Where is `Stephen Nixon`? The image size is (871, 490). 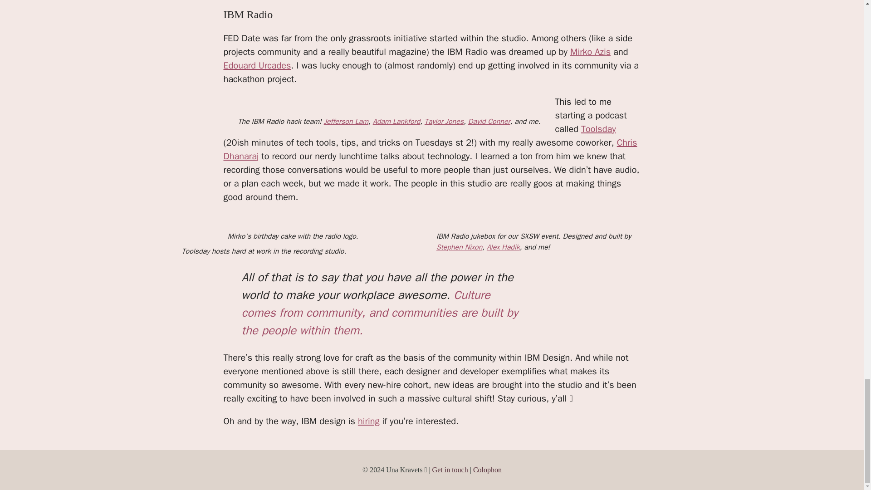 Stephen Nixon is located at coordinates (459, 247).